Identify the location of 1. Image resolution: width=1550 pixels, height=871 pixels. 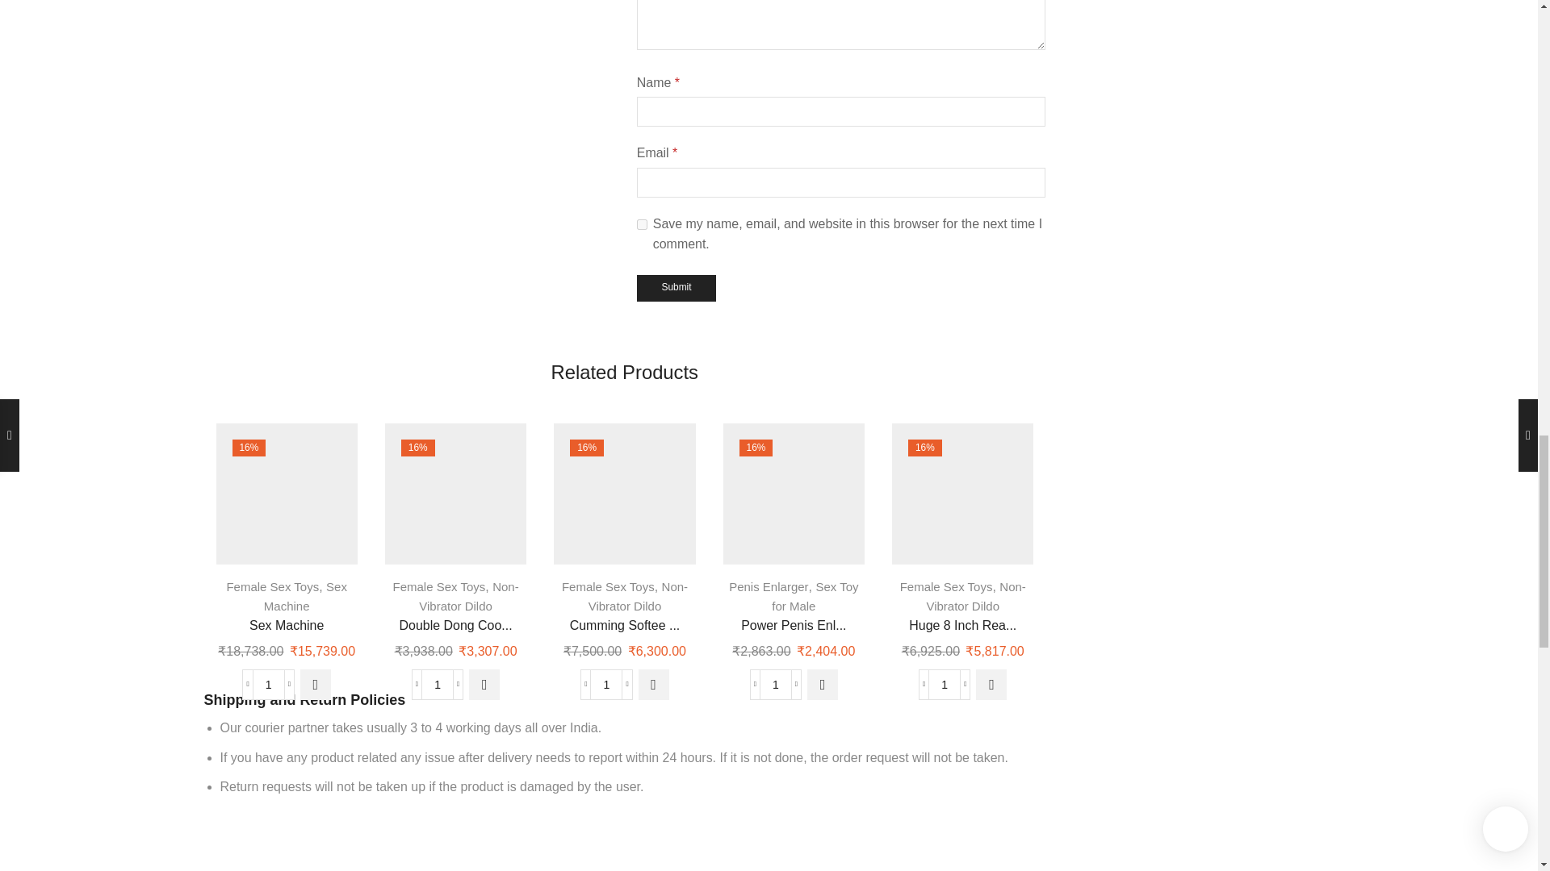
(775, 685).